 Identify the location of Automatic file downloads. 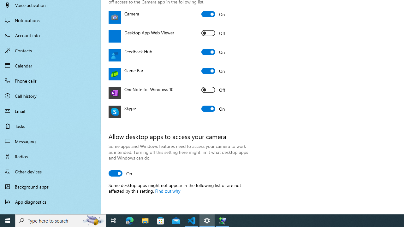
(50, 212).